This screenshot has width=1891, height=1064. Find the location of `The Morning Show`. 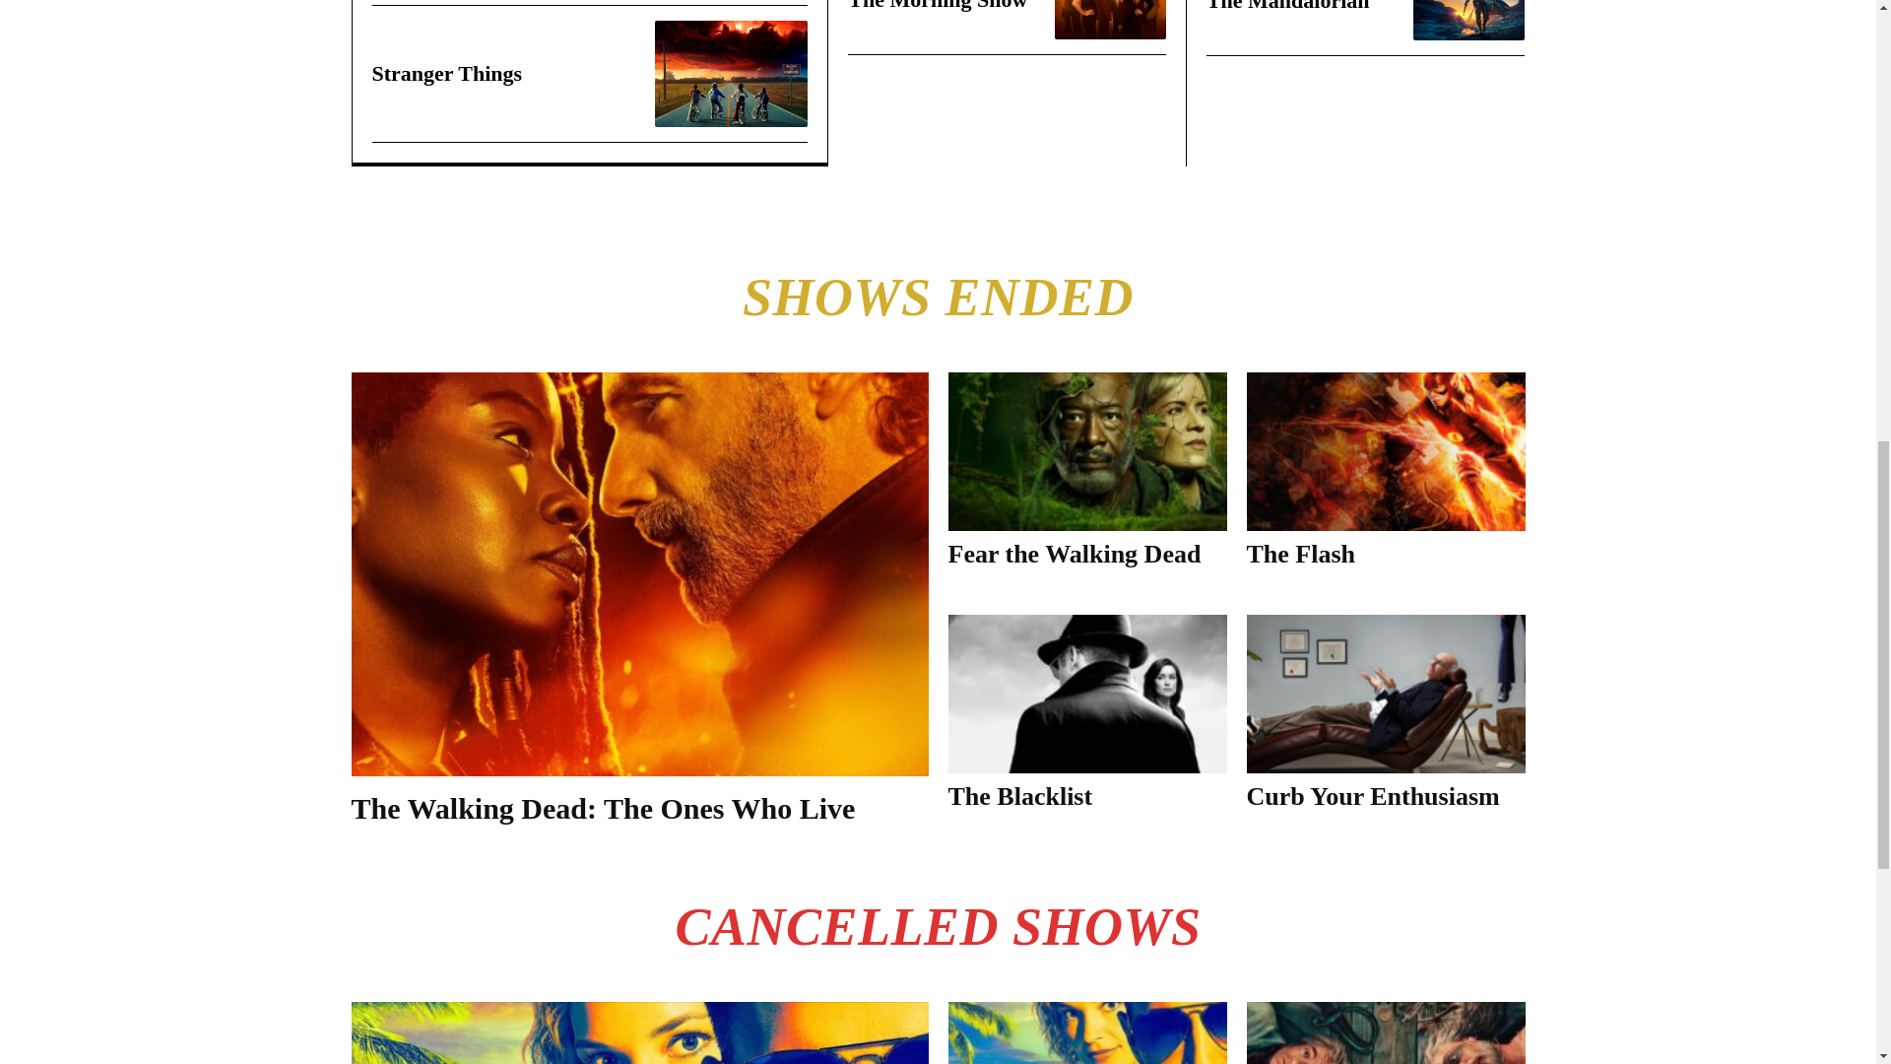

The Morning Show is located at coordinates (937, 6).